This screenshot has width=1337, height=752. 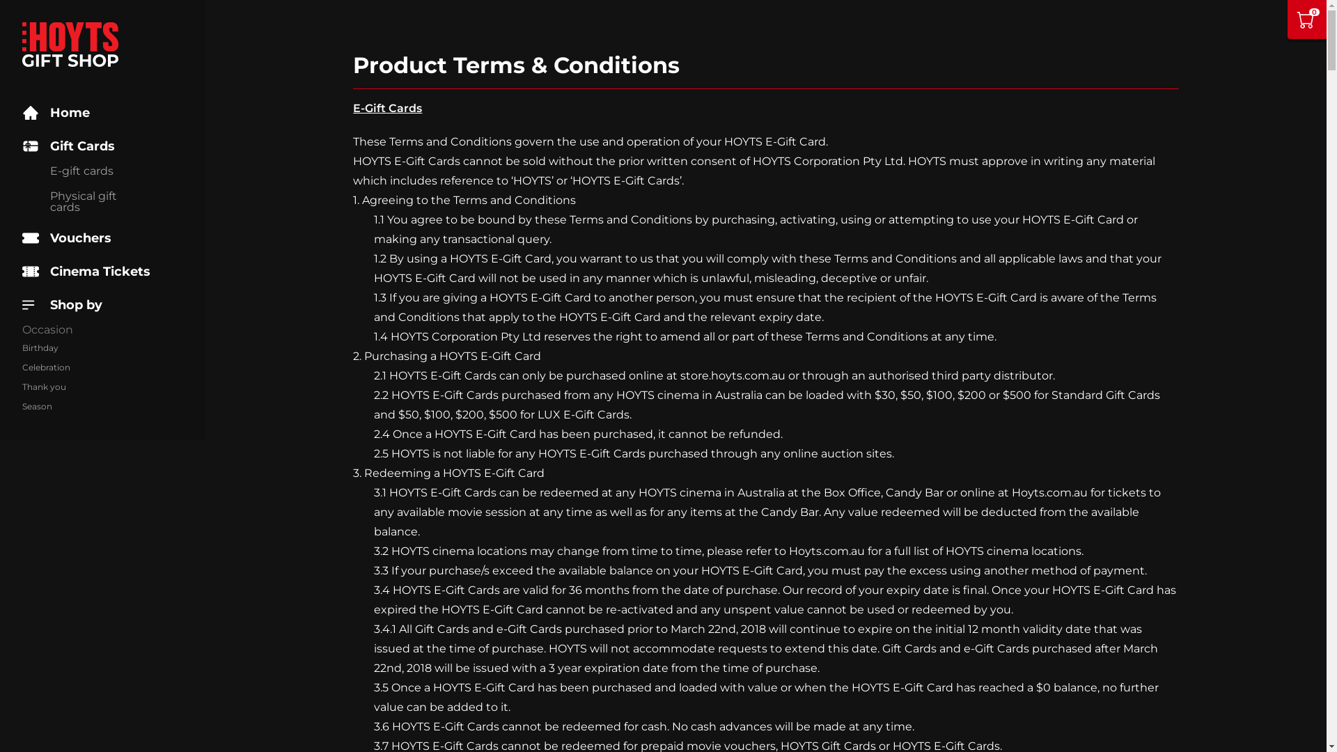 I want to click on E-gift cards, so click(x=91, y=171).